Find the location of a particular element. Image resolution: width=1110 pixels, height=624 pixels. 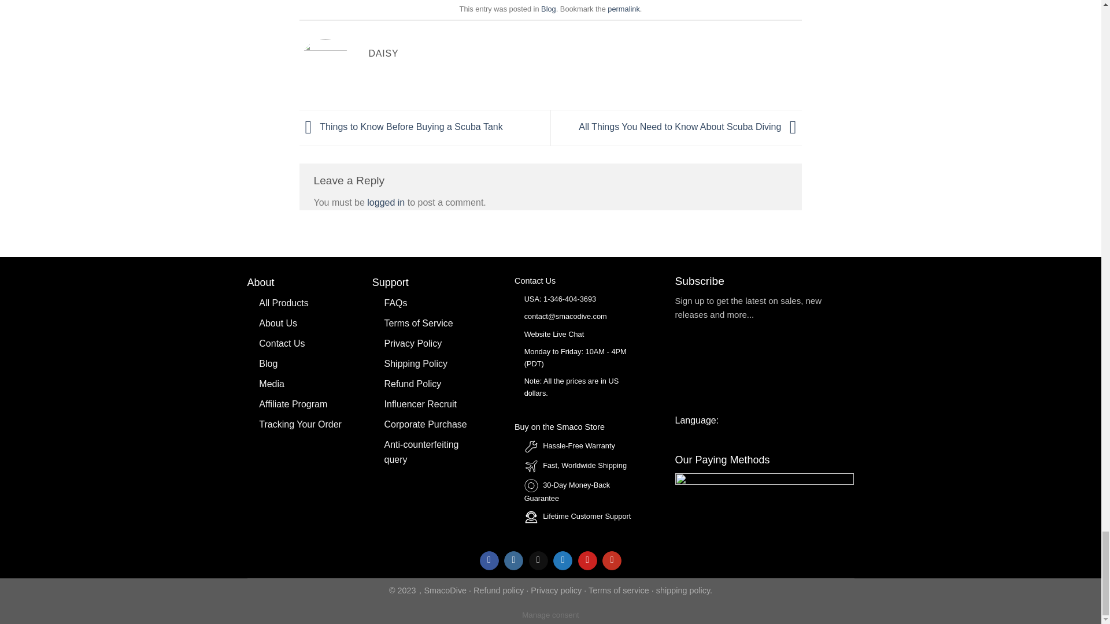

Follow on YouTube is located at coordinates (612, 560).